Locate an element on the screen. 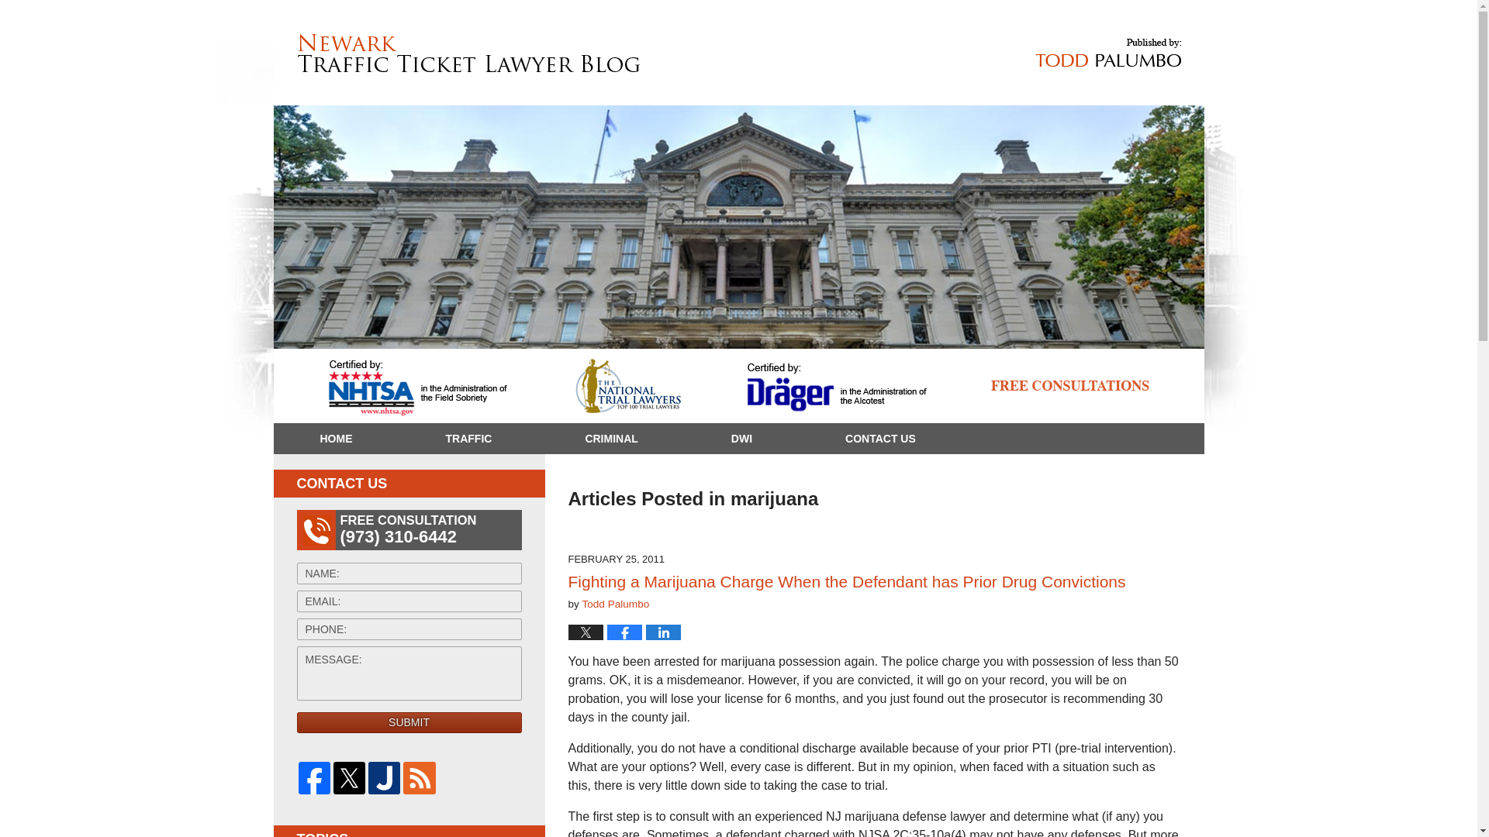 This screenshot has width=1489, height=837. Justia is located at coordinates (384, 777).